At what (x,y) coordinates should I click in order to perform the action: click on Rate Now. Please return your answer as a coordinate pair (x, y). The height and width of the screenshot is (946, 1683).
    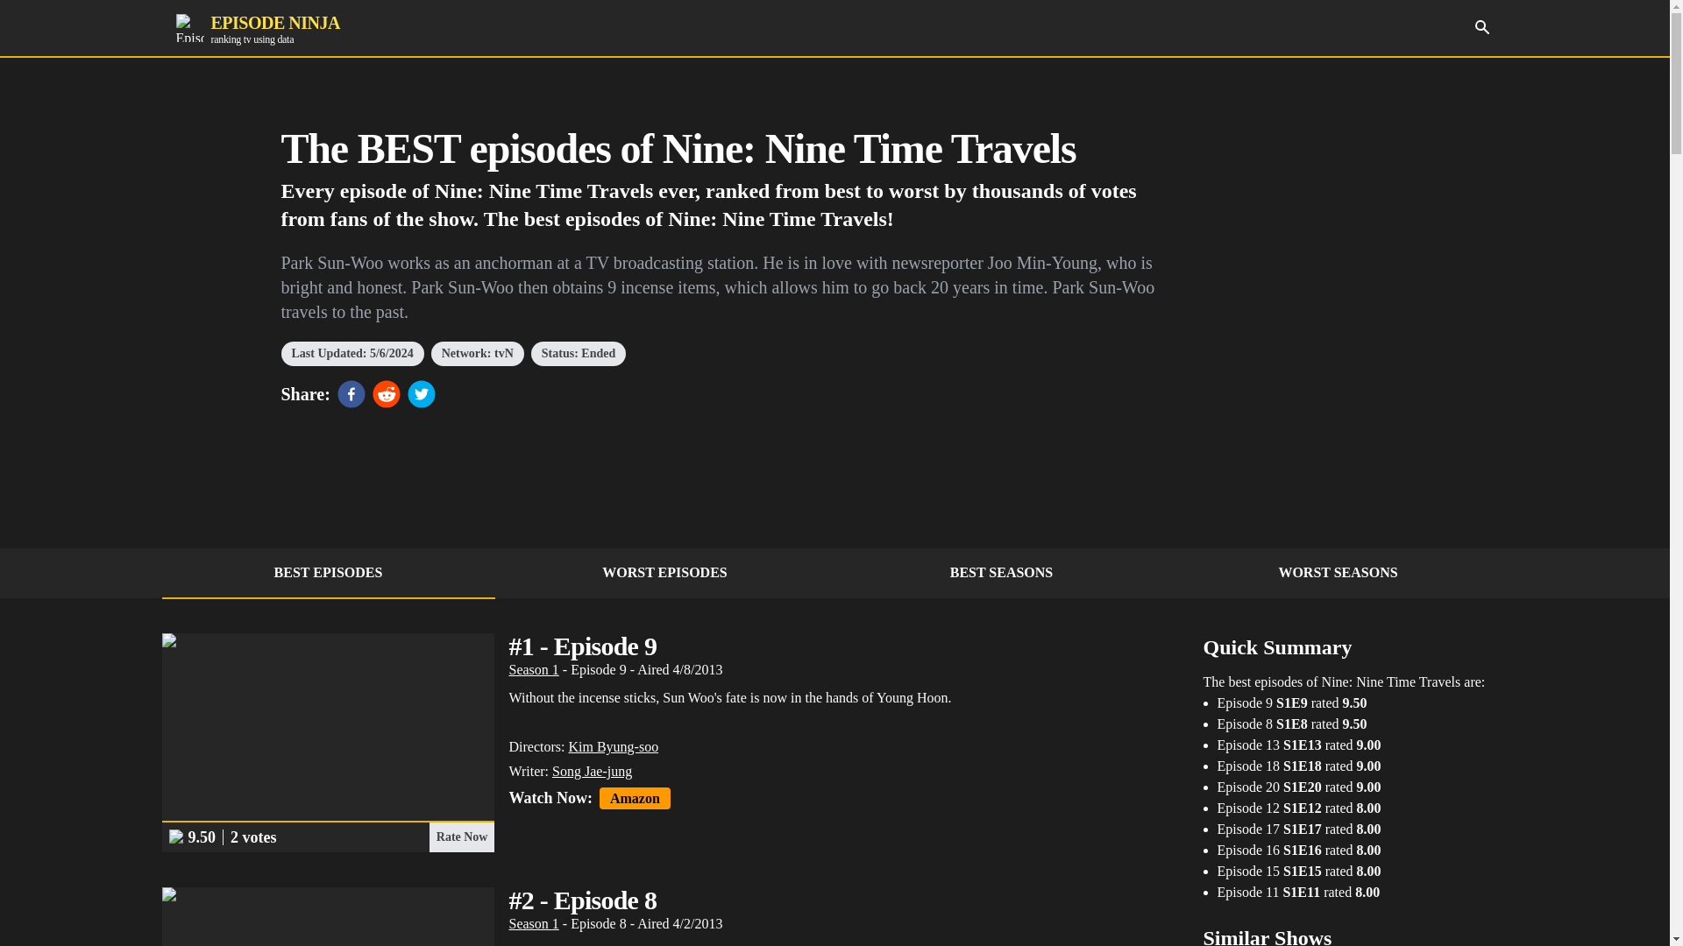
    Looking at the image, I should click on (635, 798).